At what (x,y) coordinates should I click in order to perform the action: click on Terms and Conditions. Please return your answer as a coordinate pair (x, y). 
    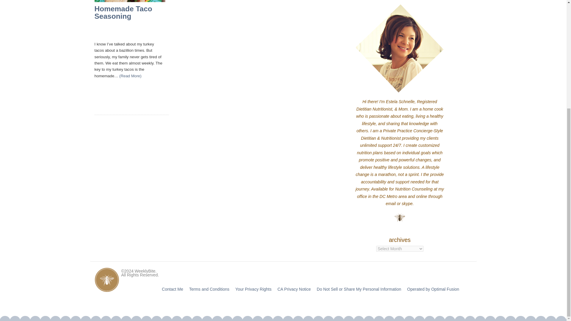
    Looking at the image, I should click on (209, 289).